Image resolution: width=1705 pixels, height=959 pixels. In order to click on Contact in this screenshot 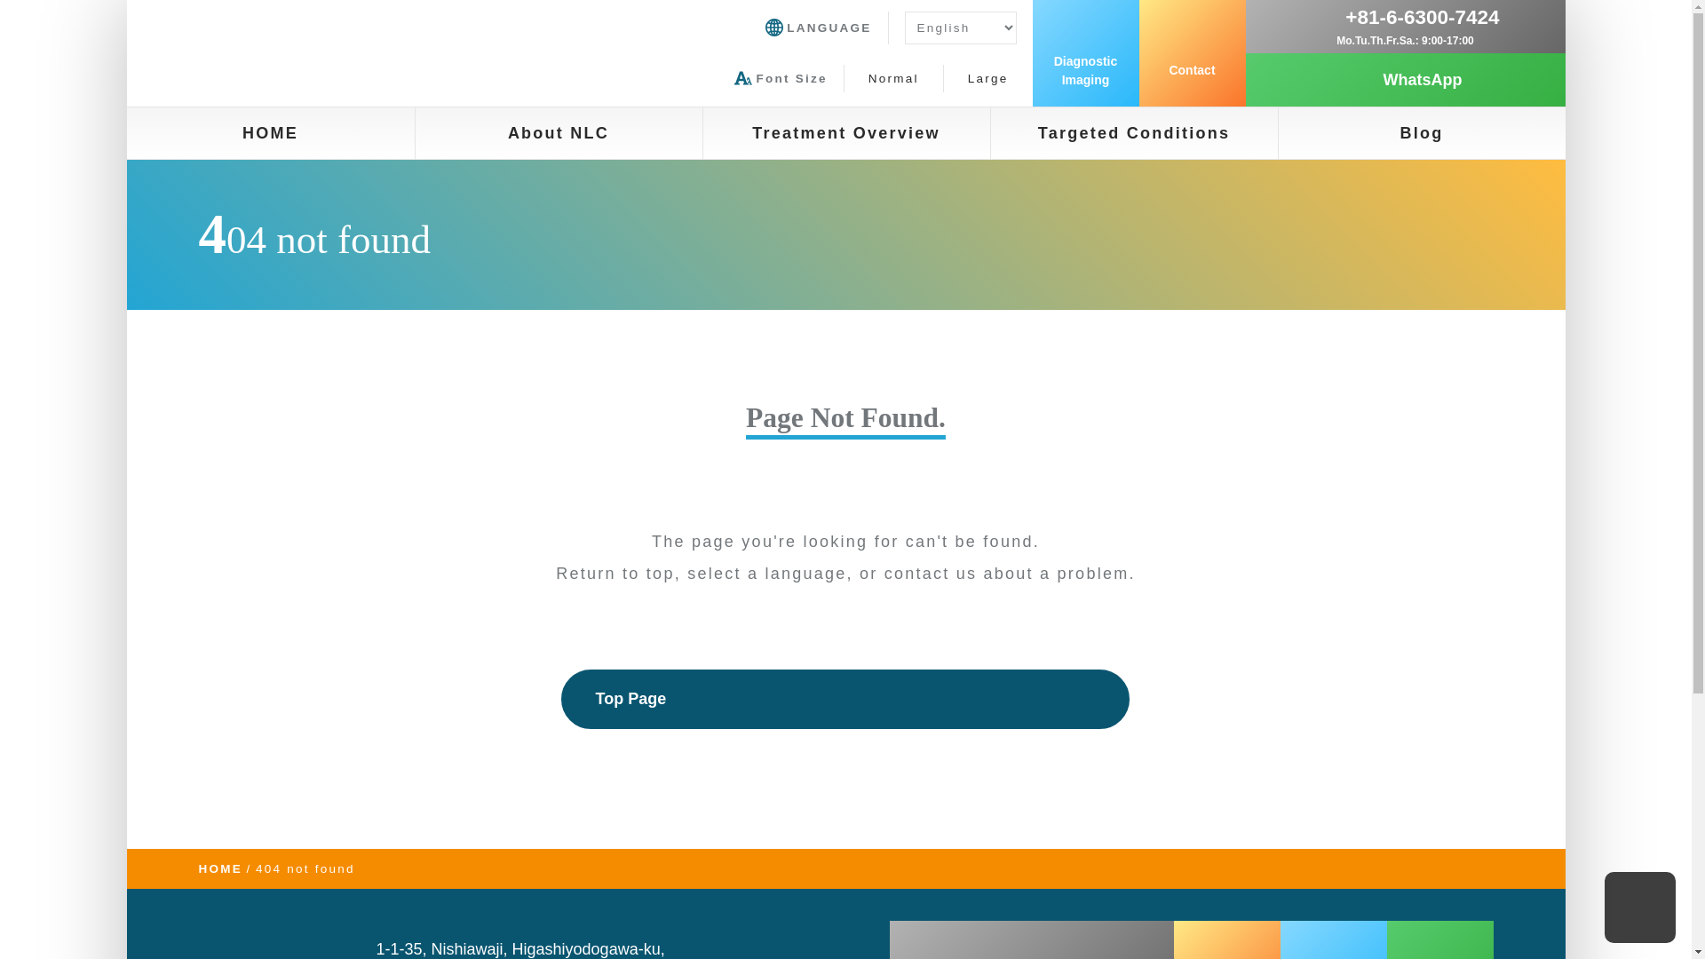, I will do `click(1192, 53)`.